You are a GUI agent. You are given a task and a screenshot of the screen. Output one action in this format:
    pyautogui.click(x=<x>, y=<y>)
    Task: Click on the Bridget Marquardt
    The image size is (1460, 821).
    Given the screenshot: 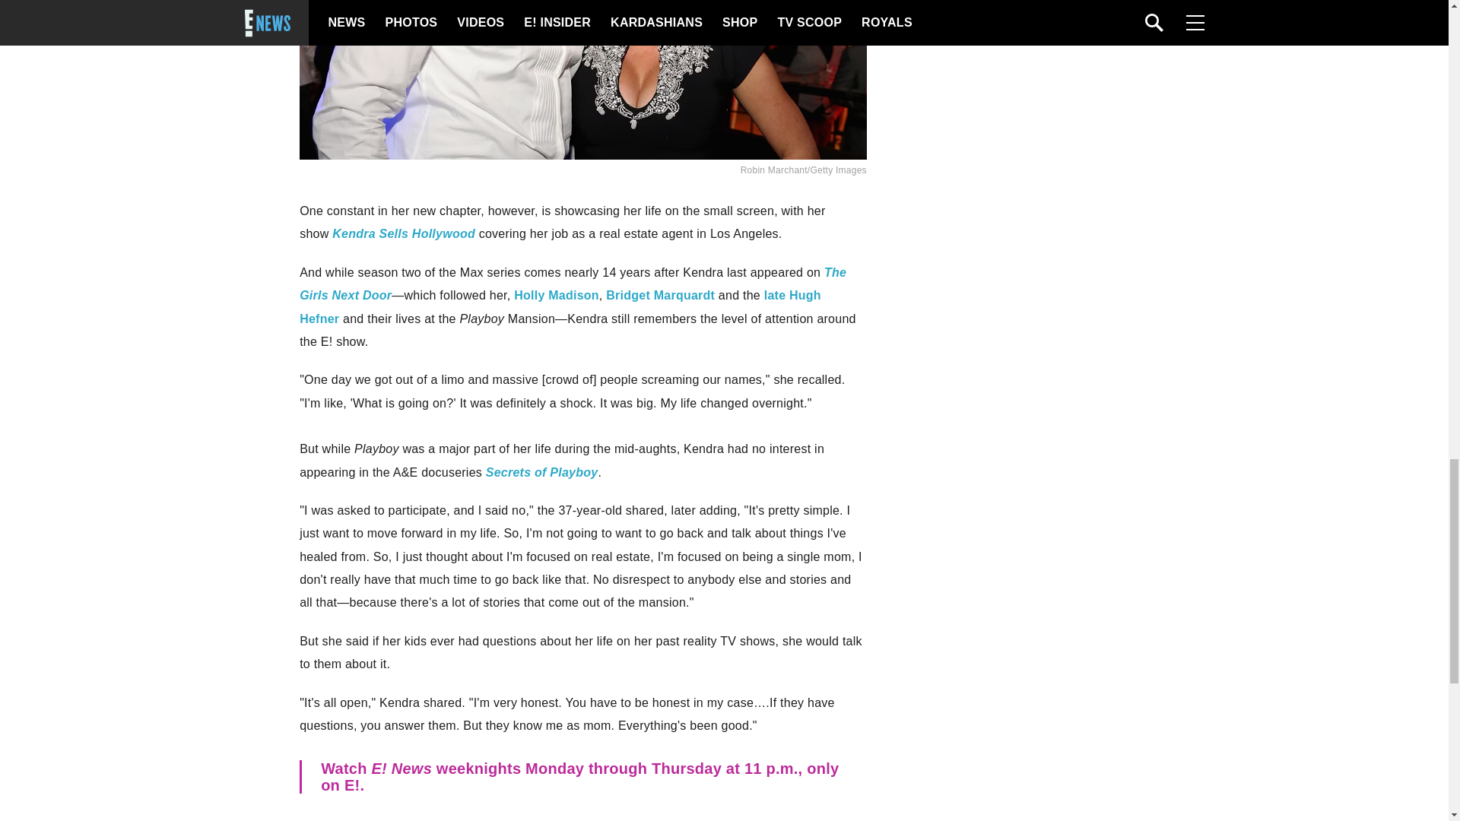 What is the action you would take?
    pyautogui.click(x=660, y=295)
    